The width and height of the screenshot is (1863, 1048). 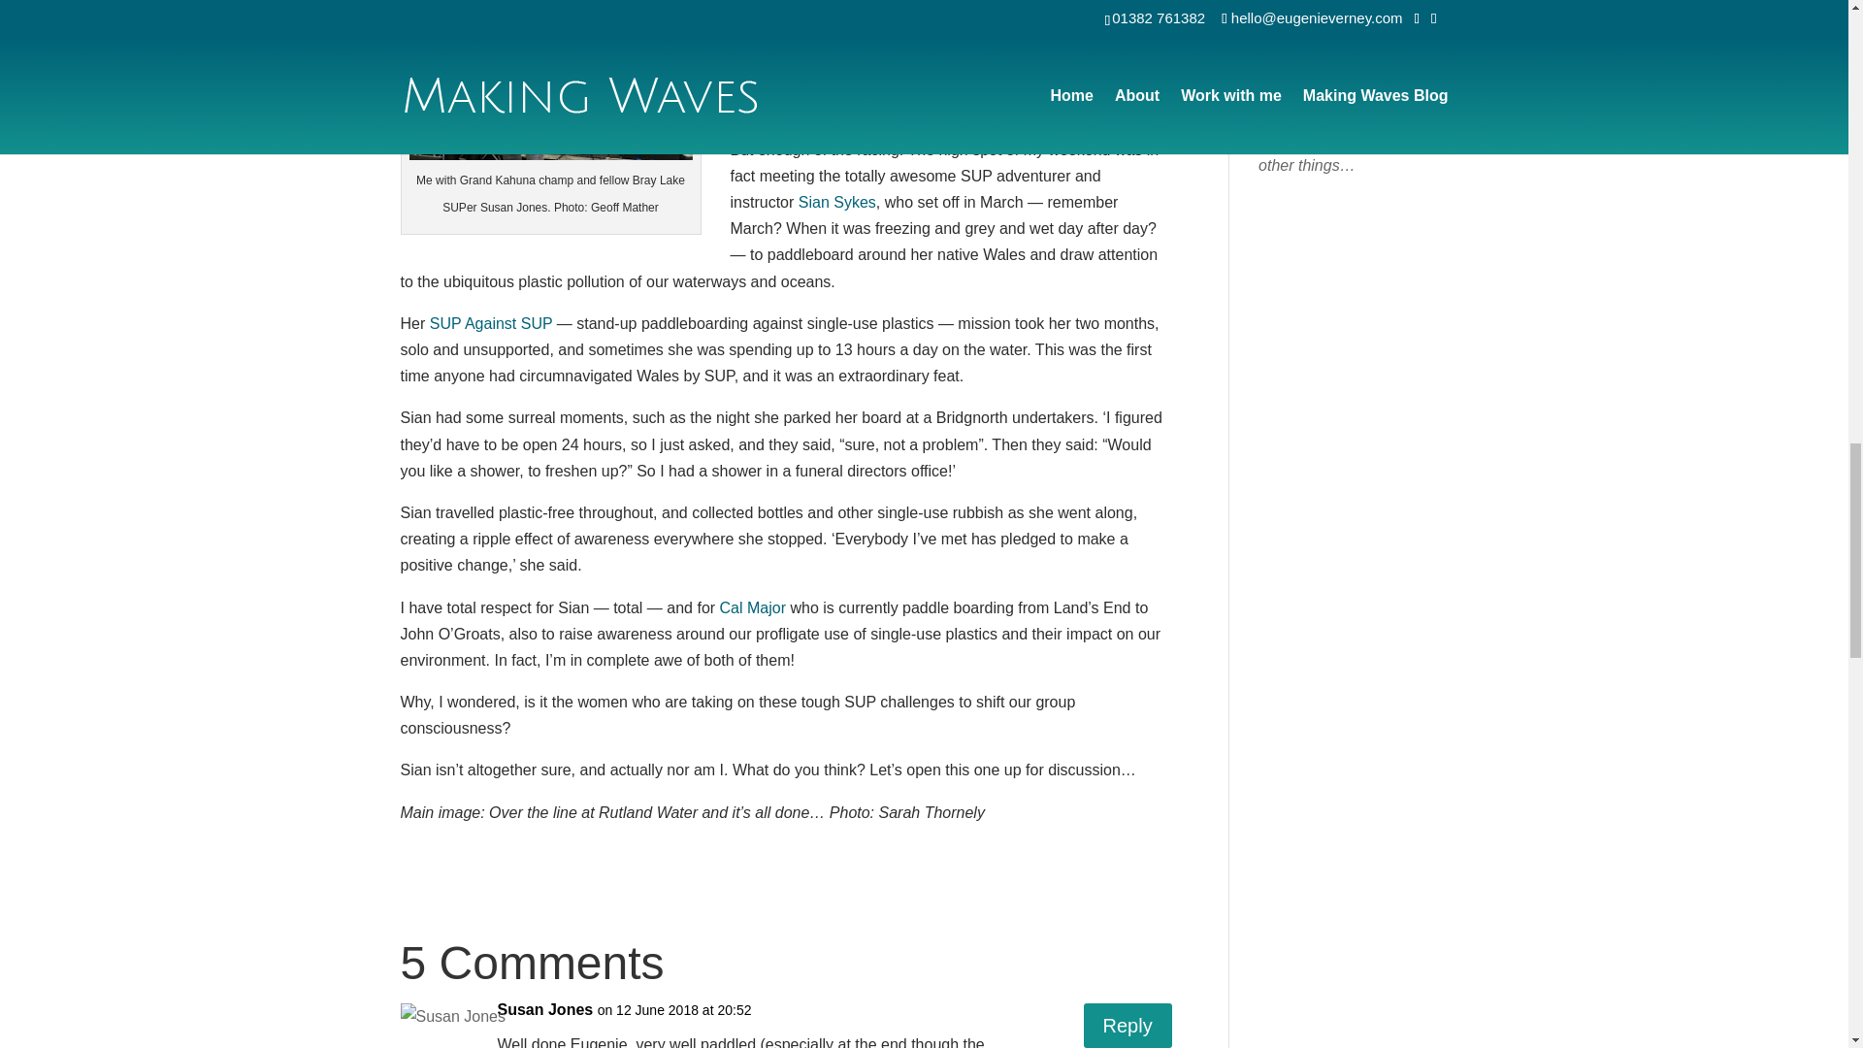 I want to click on Sian Sykes, so click(x=836, y=202).